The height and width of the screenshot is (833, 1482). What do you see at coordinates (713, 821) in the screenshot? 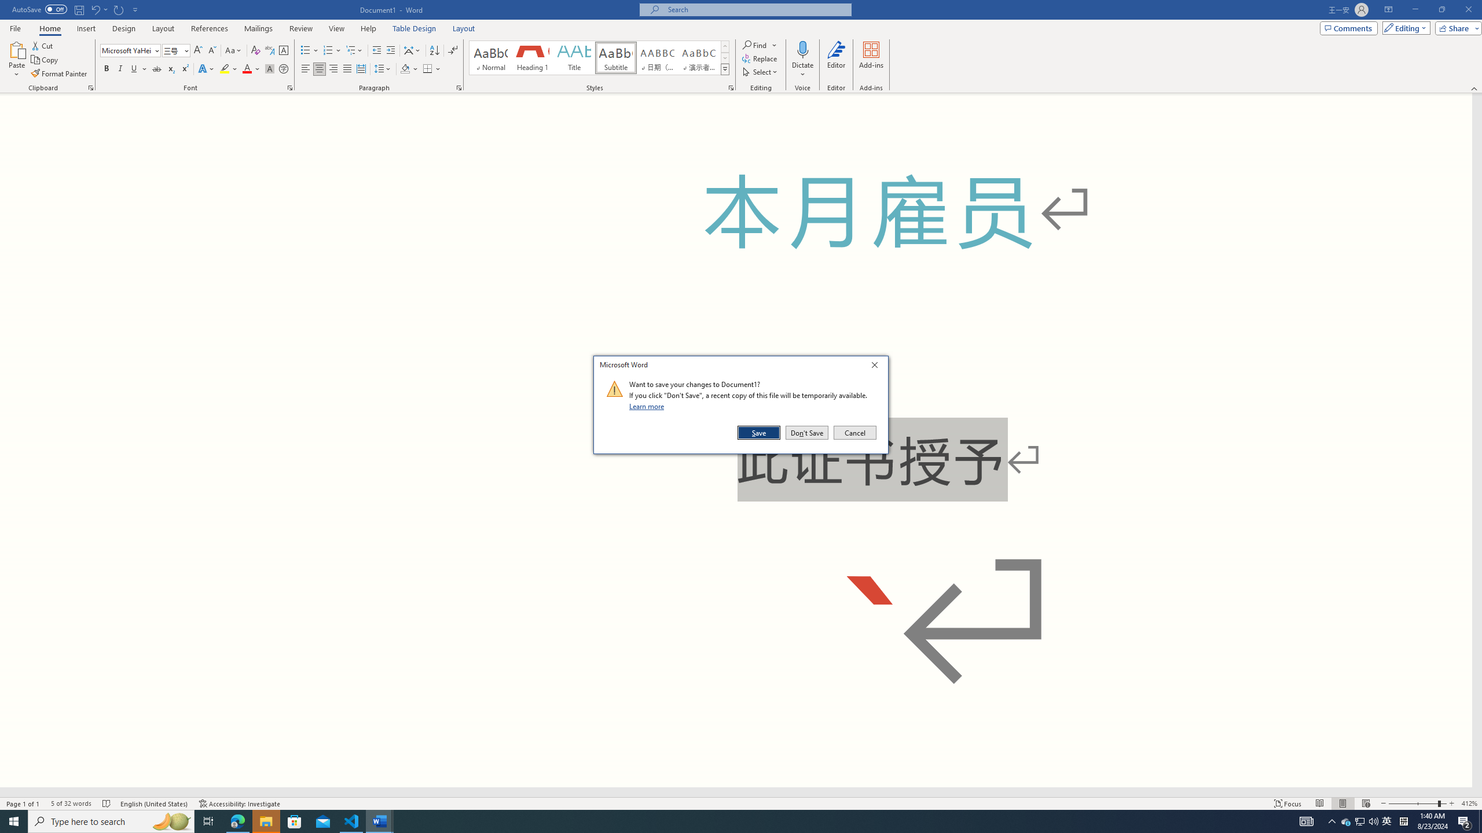
I see `Running applications` at bounding box center [713, 821].